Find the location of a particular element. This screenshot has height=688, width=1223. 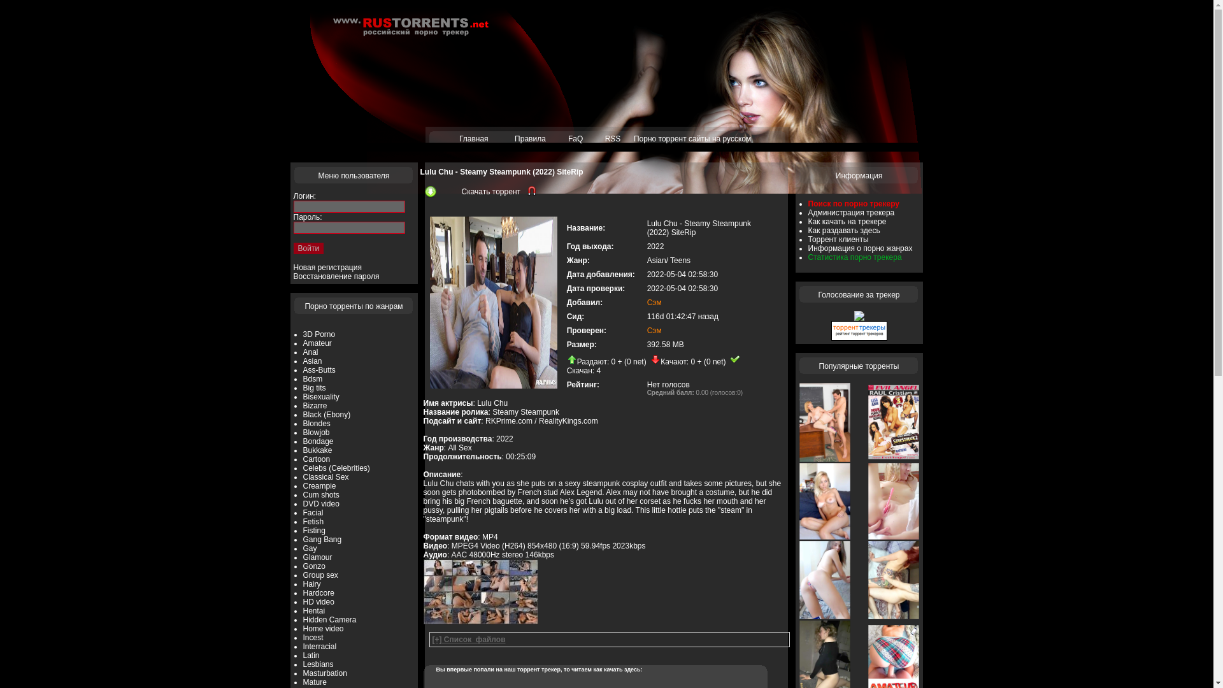

Bizarre is located at coordinates (315, 405).